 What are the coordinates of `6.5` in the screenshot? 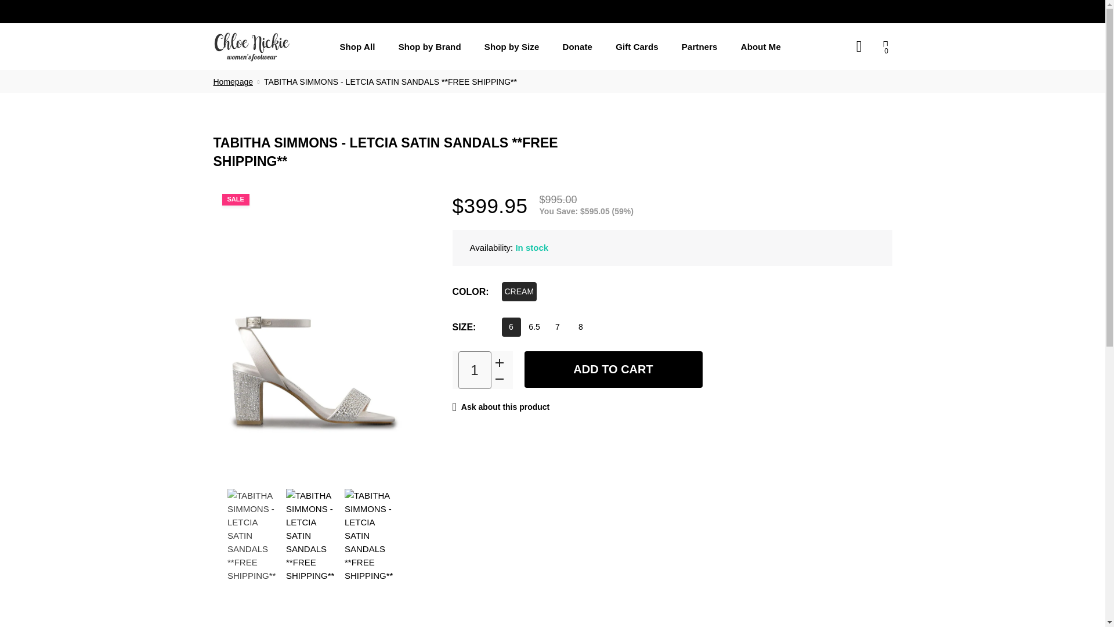 It's located at (534, 326).